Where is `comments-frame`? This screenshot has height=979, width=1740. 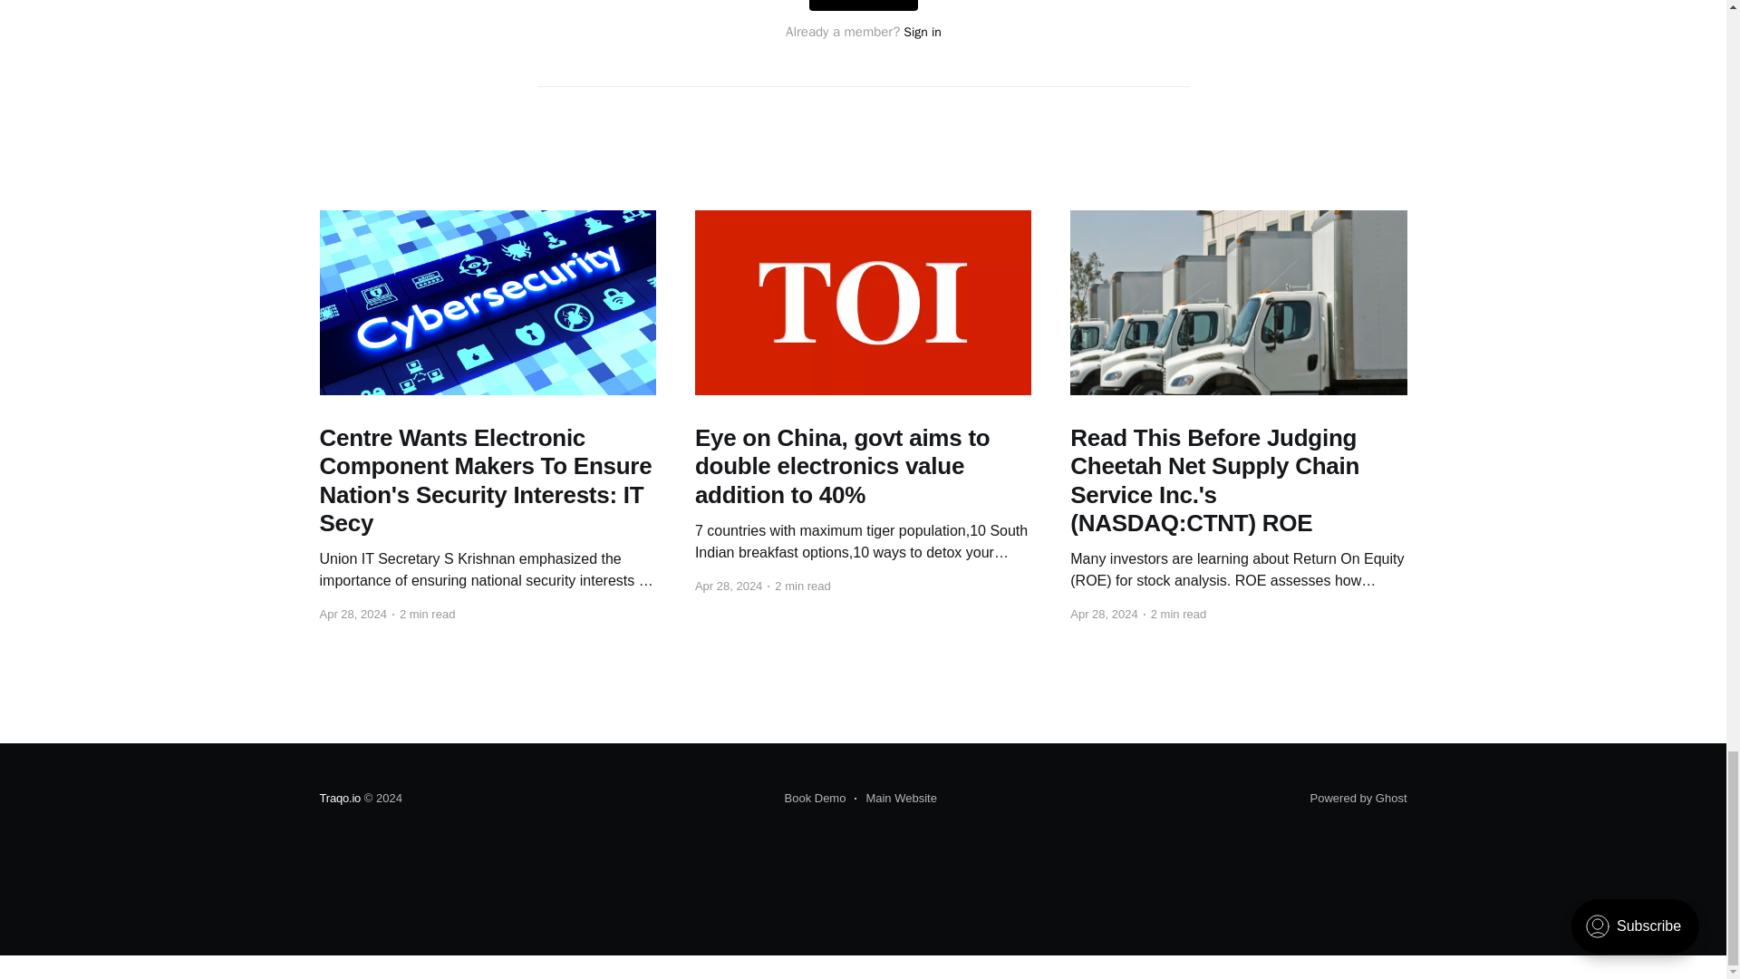 comments-frame is located at coordinates (862, 54).